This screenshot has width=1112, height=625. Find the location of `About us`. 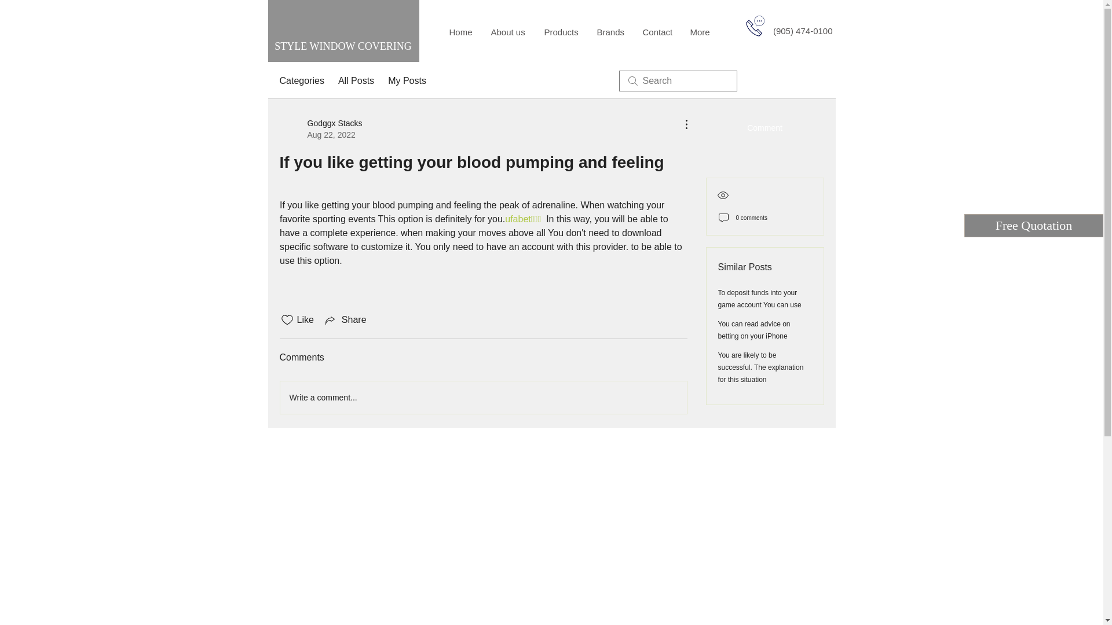

About us is located at coordinates (508, 32).